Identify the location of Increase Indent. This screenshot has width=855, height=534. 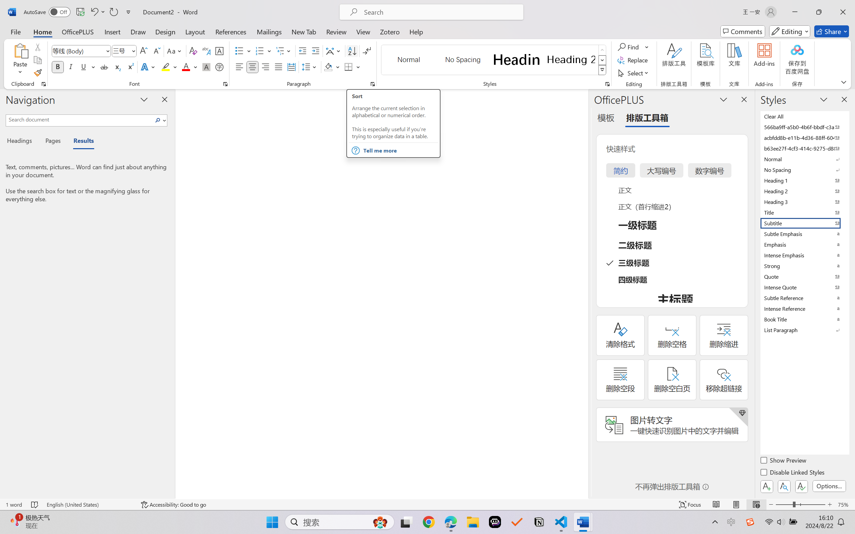
(315, 51).